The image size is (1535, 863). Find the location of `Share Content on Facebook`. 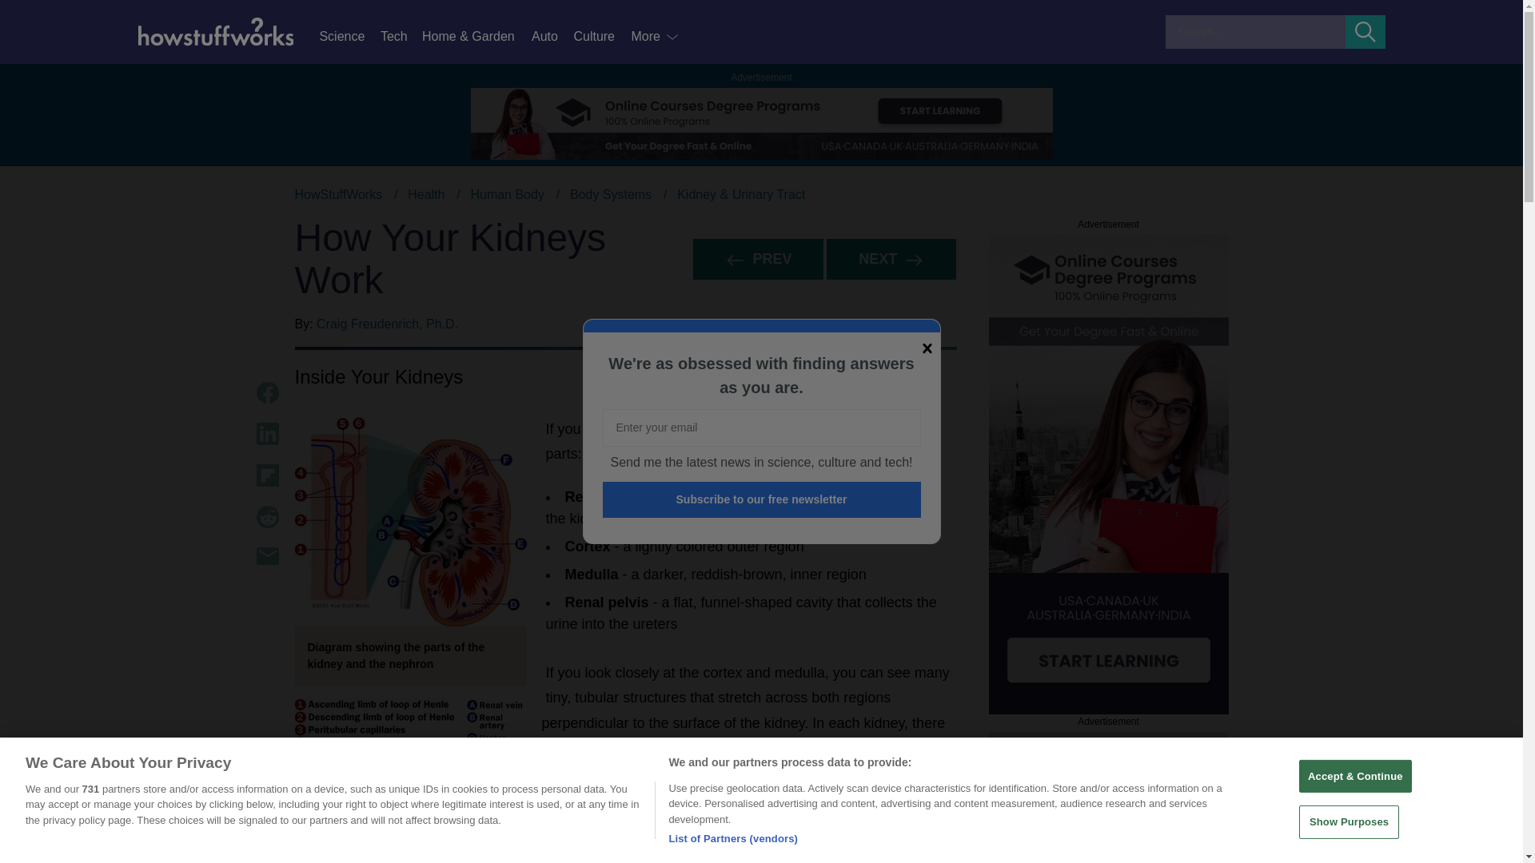

Share Content on Facebook is located at coordinates (267, 393).